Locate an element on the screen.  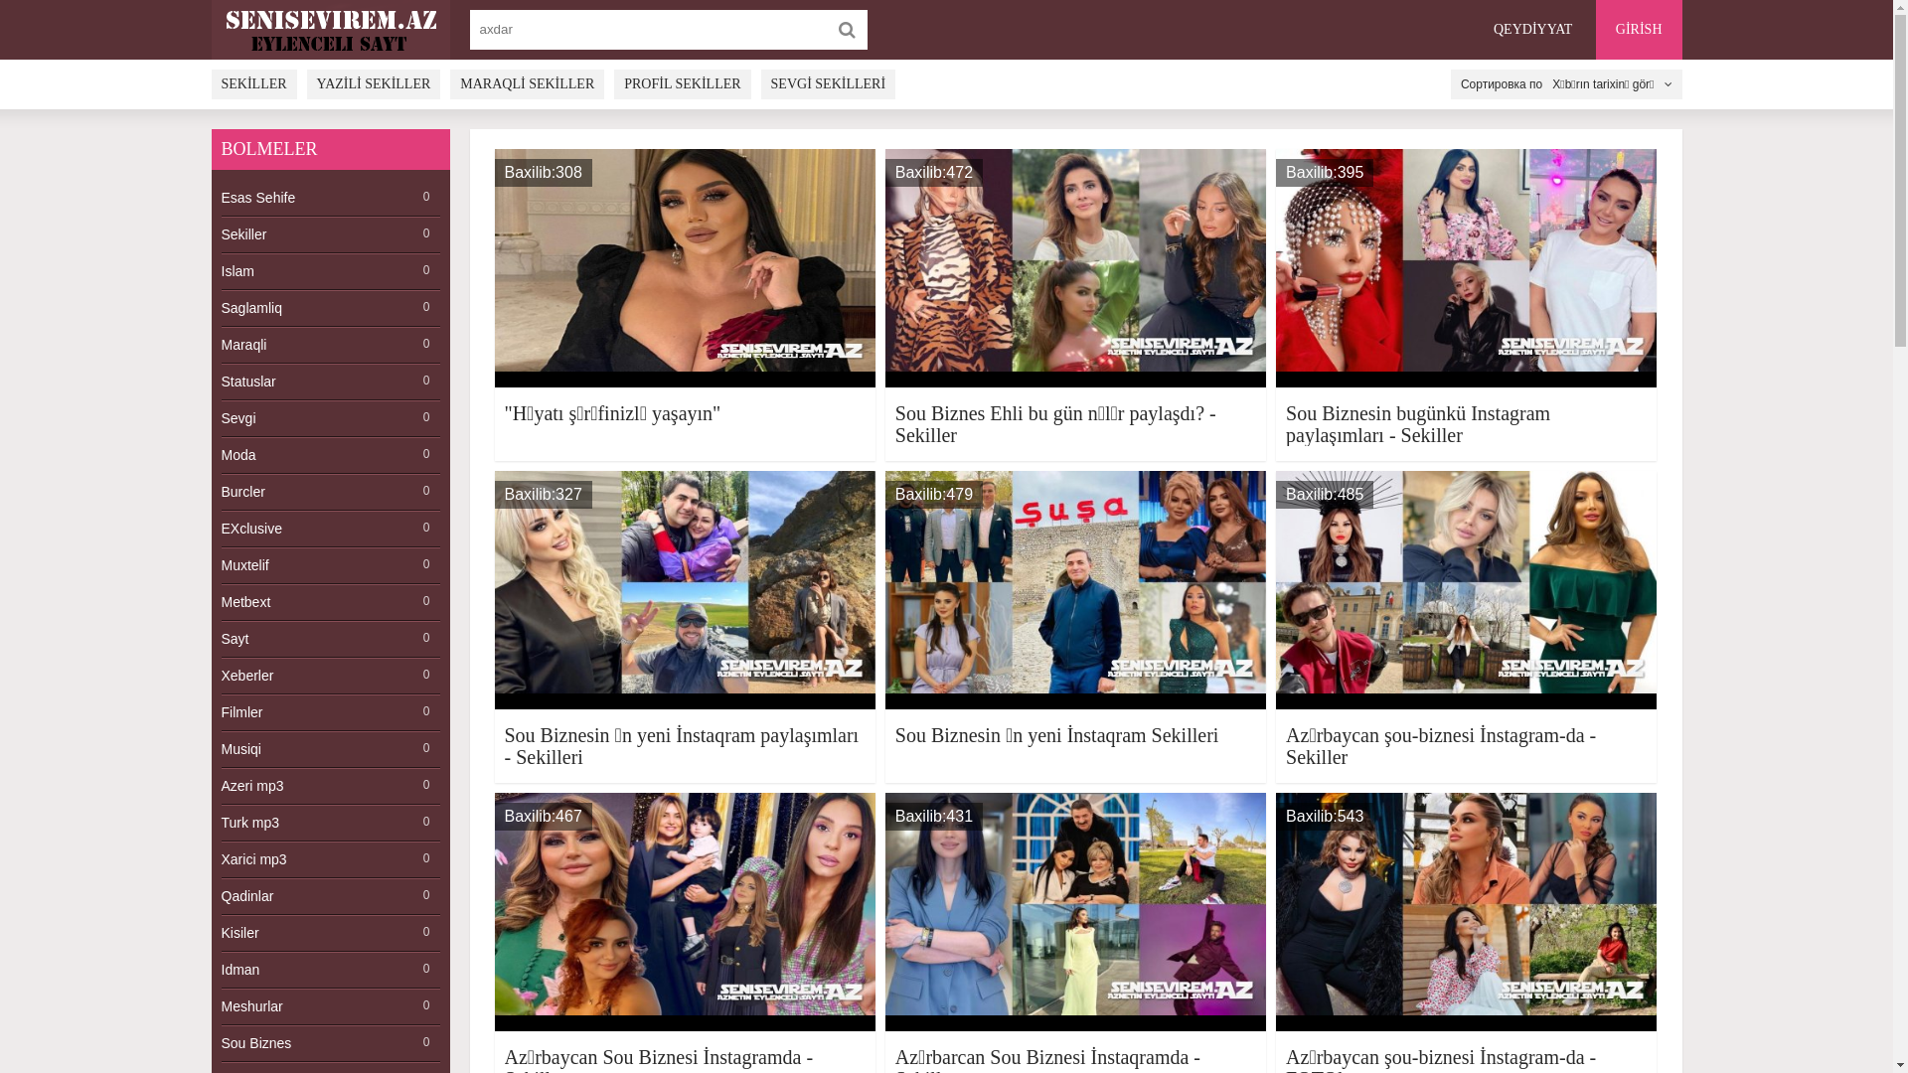
Baxilib:543 is located at coordinates (1467, 912).